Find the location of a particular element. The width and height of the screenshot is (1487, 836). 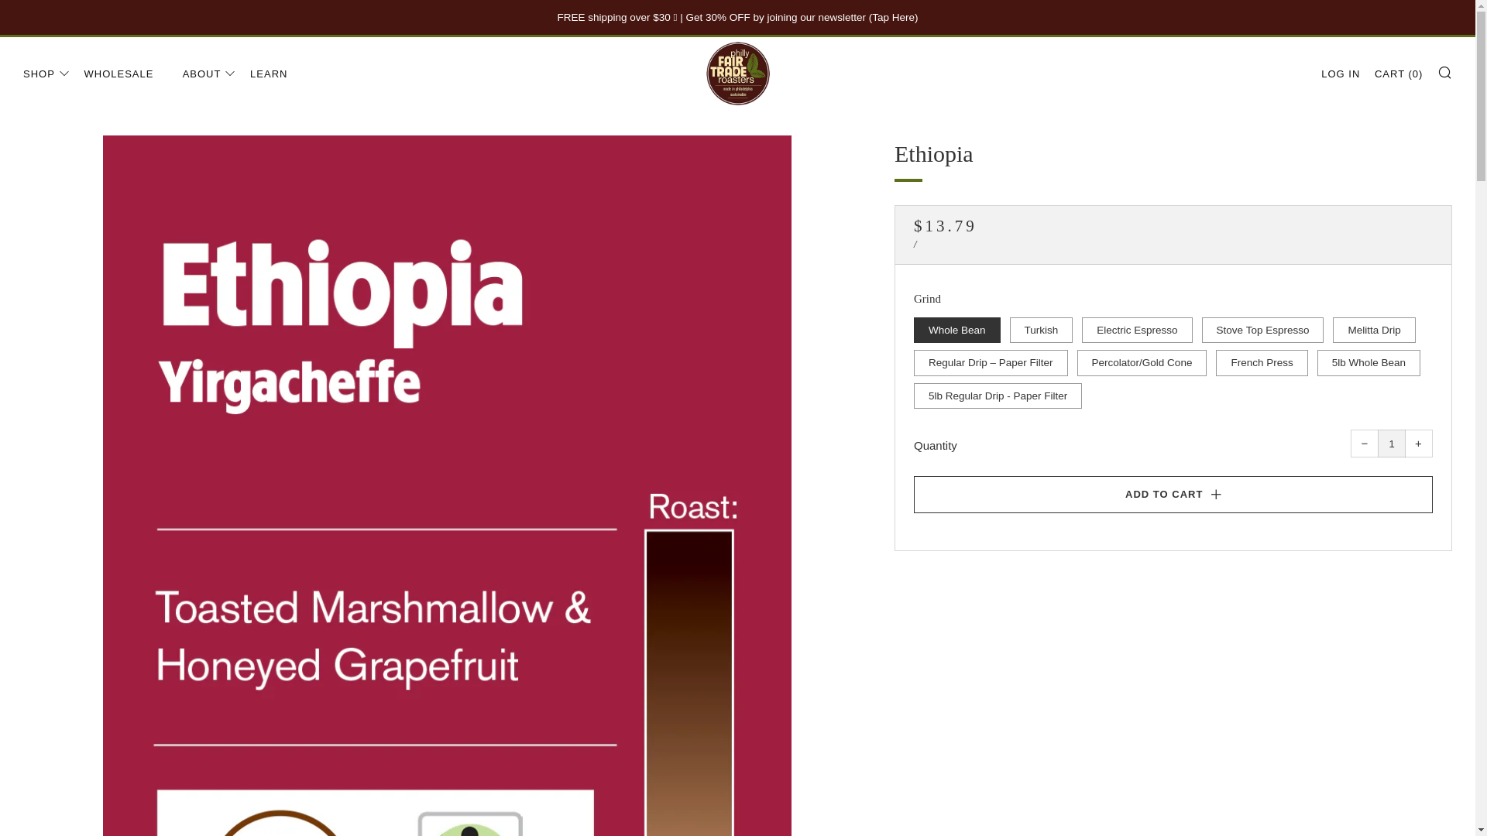

LEARN is located at coordinates (268, 74).